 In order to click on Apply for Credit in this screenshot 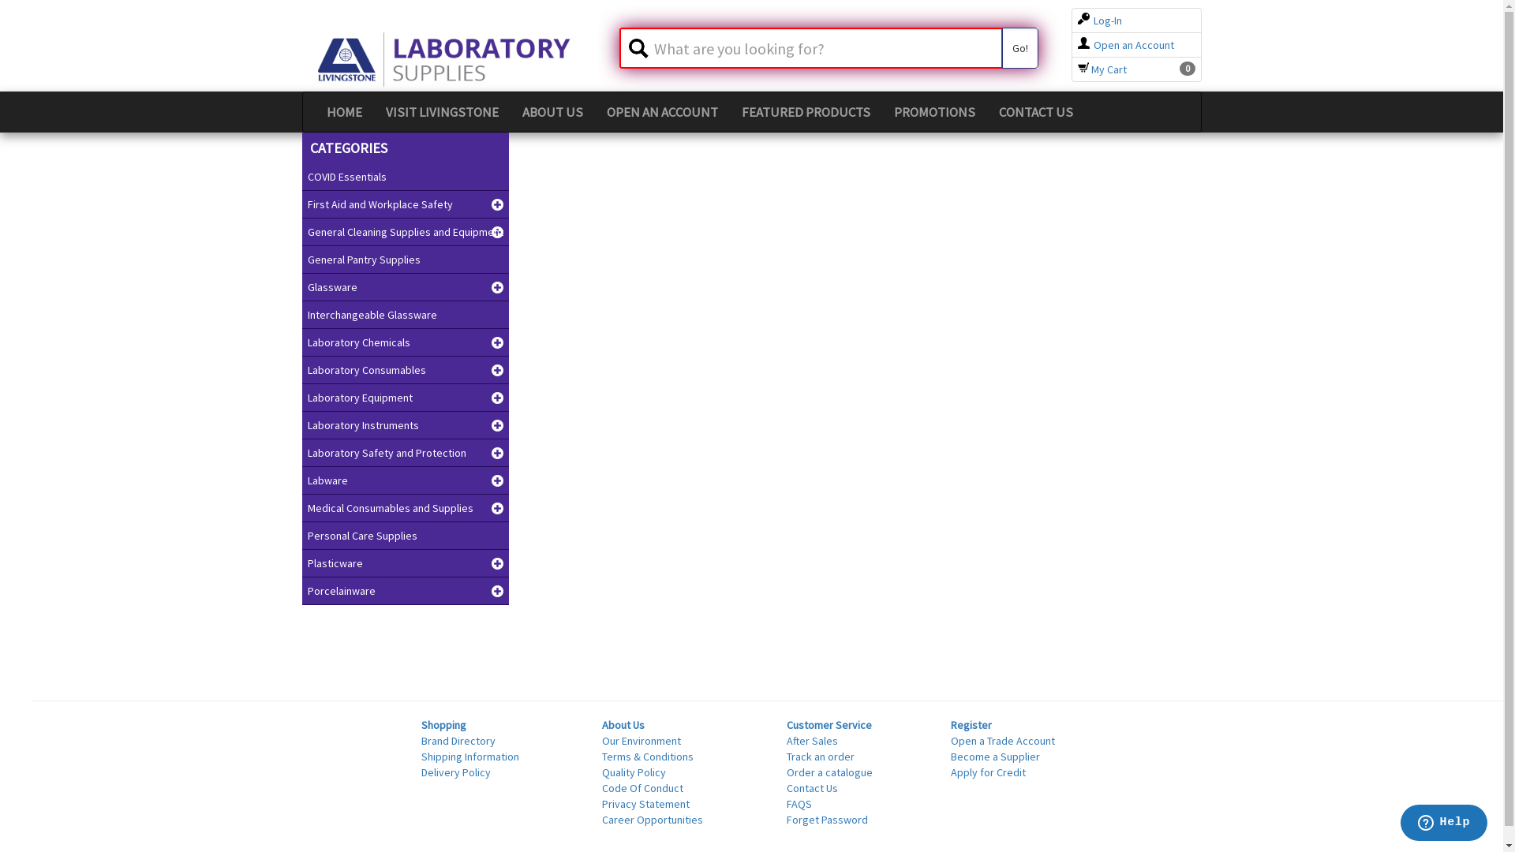, I will do `click(988, 772)`.